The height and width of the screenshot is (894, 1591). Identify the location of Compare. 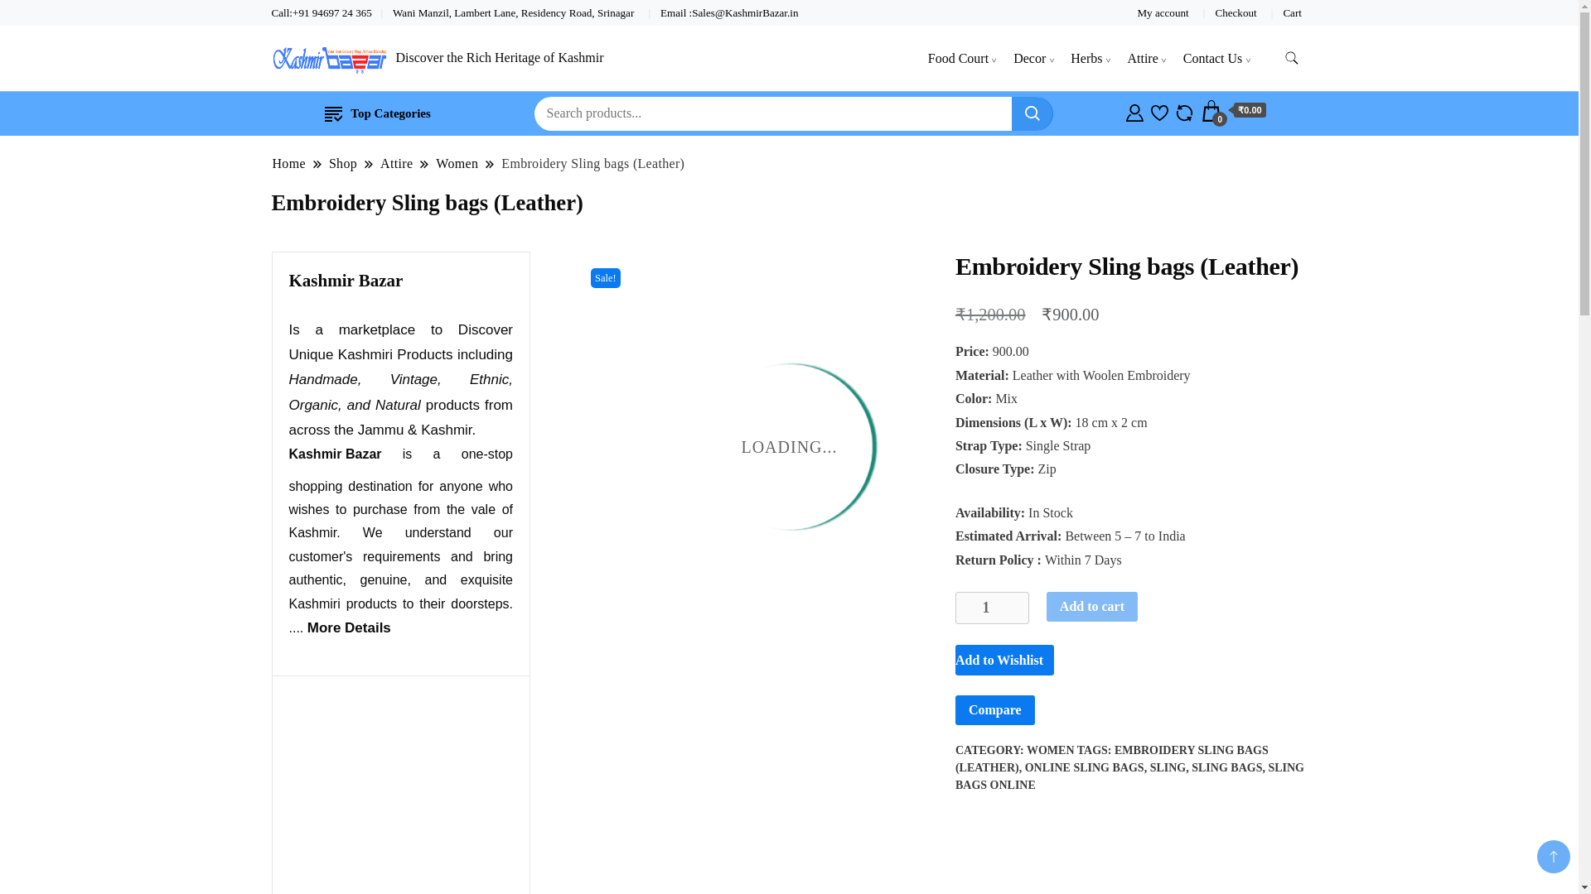
(1184, 111).